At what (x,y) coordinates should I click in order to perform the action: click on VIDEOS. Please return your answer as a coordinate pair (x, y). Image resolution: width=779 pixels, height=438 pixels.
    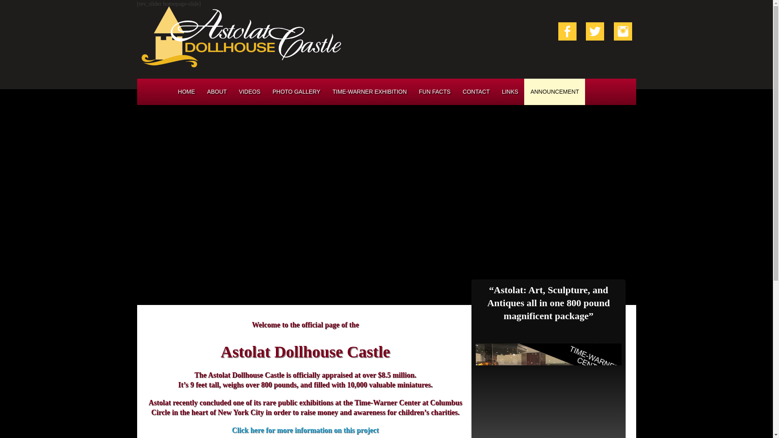
    Looking at the image, I should click on (250, 92).